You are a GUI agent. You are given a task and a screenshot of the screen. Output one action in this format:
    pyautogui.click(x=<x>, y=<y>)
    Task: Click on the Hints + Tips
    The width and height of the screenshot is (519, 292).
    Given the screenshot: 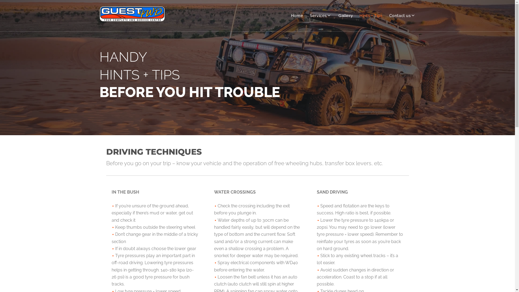 What is the action you would take?
    pyautogui.click(x=371, y=16)
    